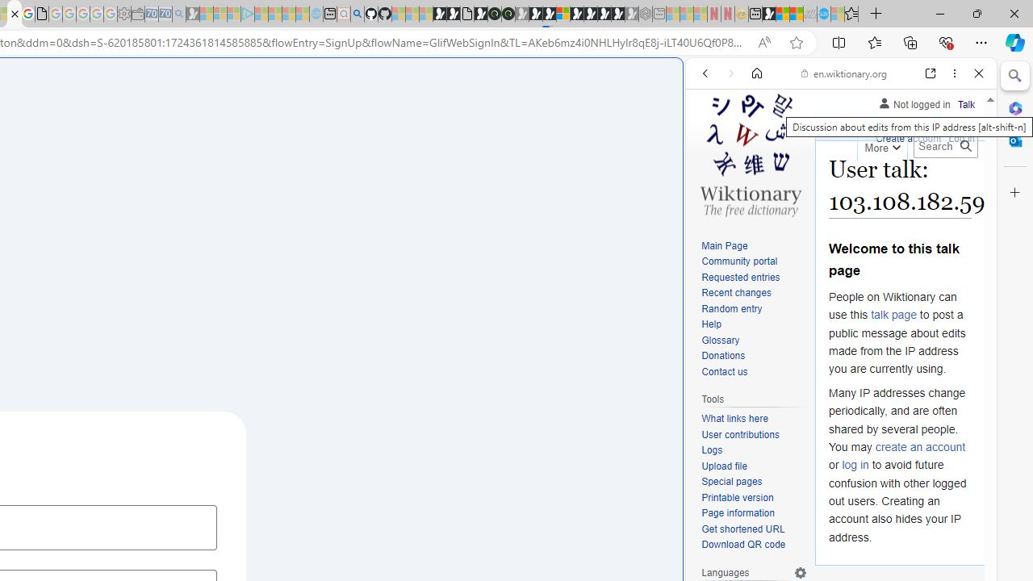 Image resolution: width=1033 pixels, height=581 pixels. I want to click on create an account, so click(920, 447).